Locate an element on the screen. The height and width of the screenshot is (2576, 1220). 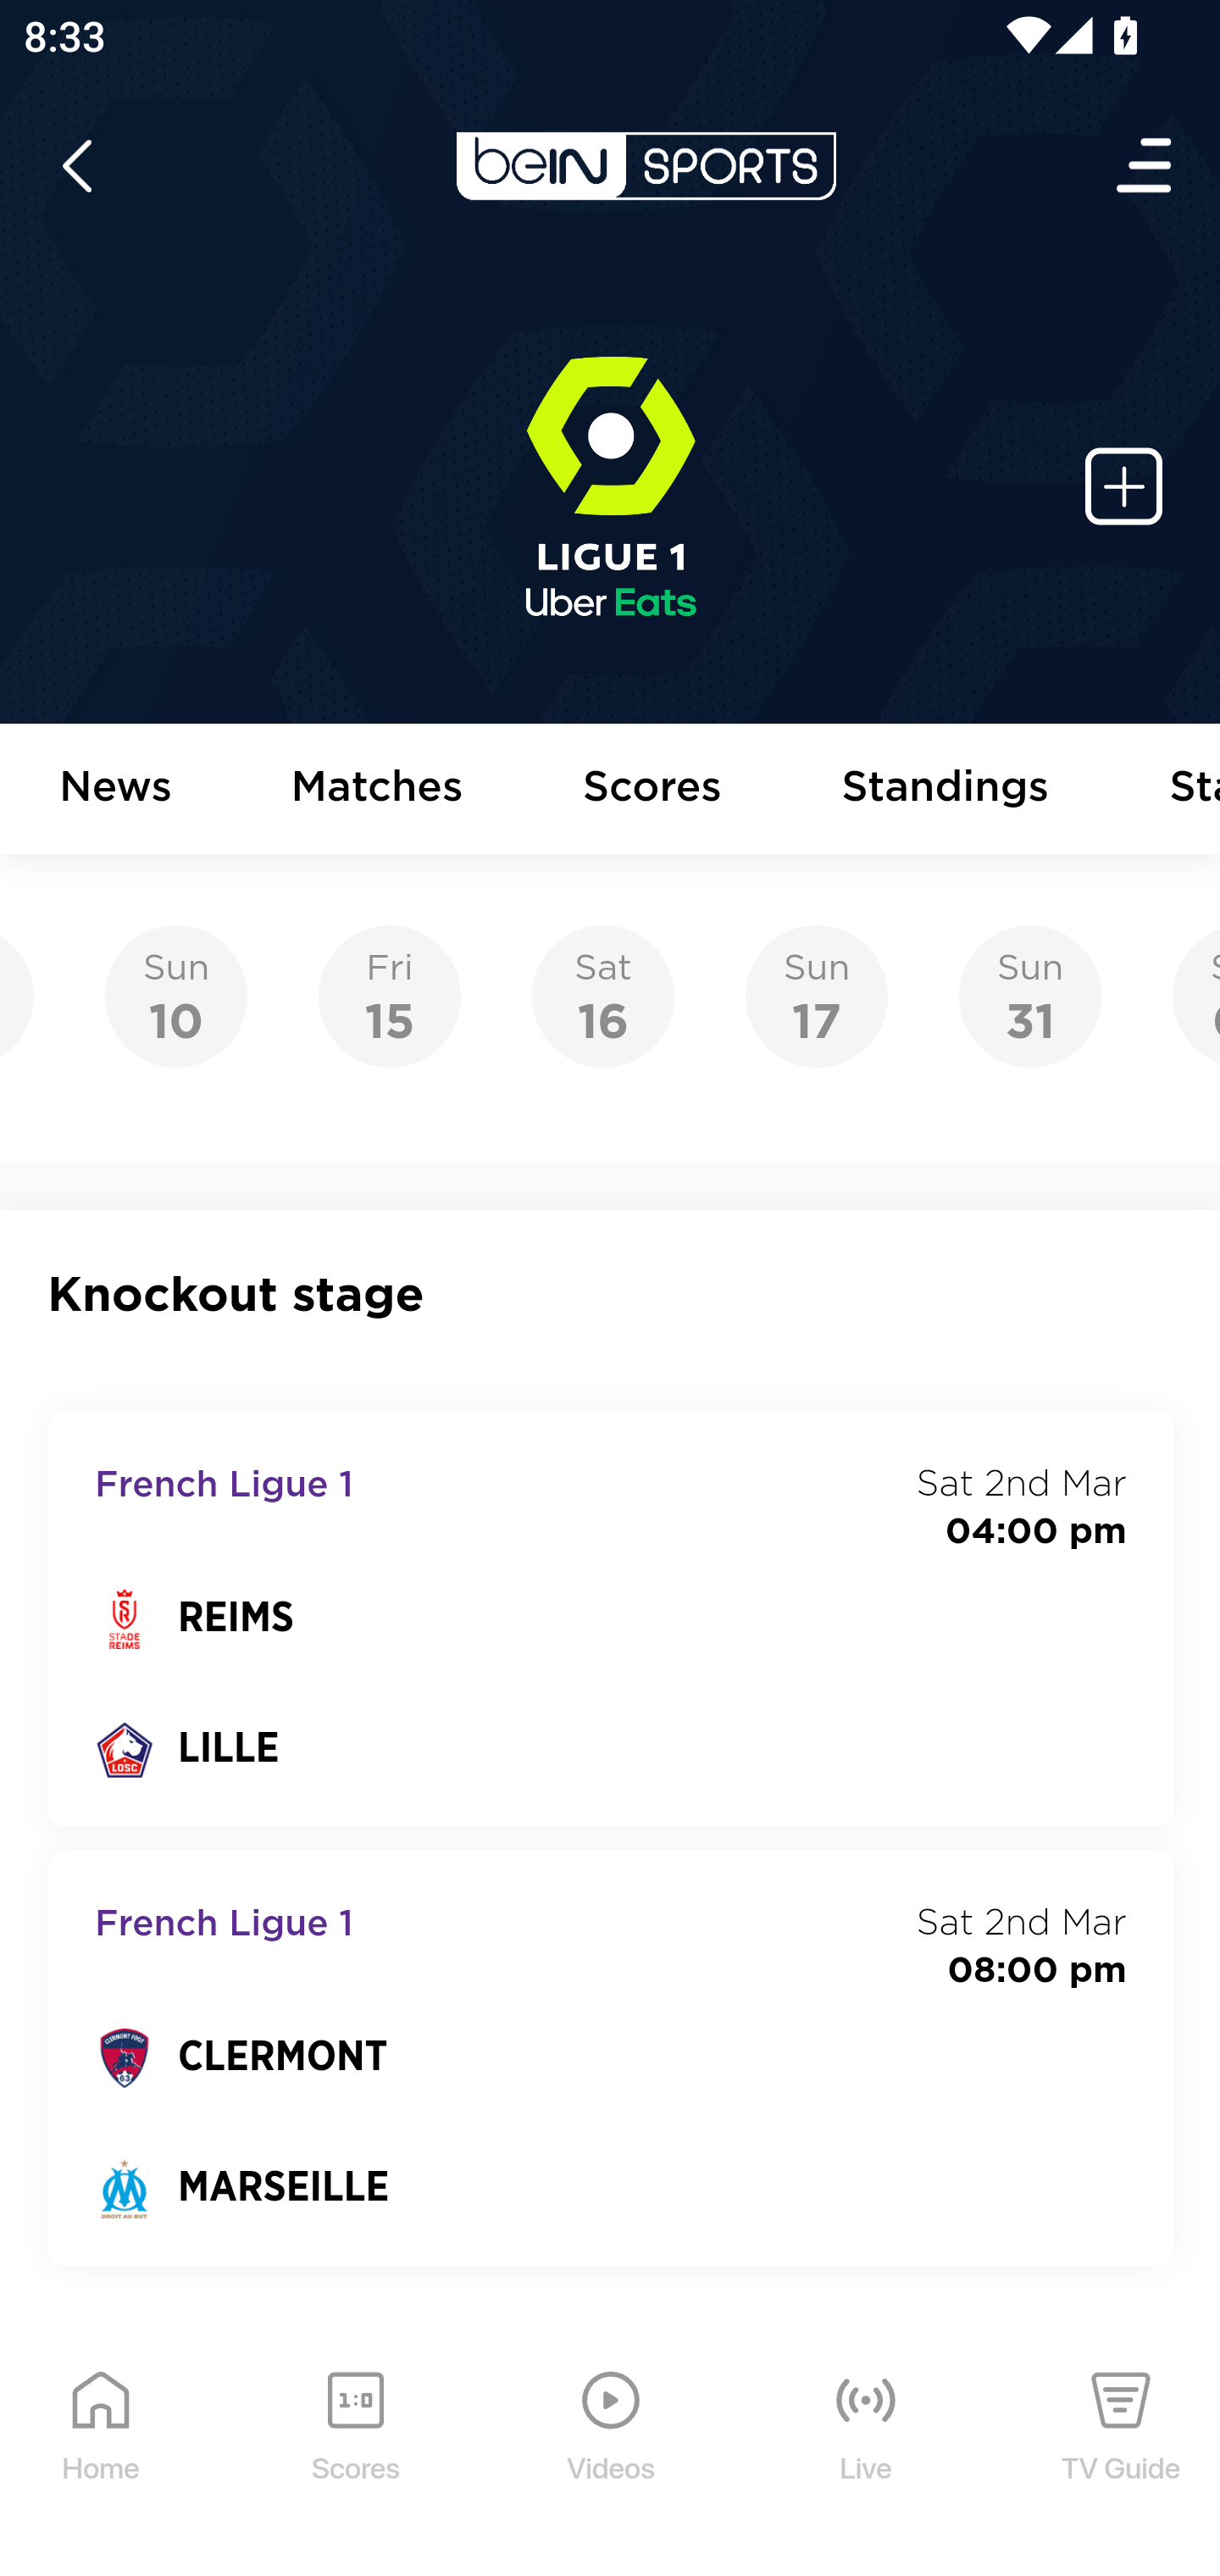
Sun31 is located at coordinates (1030, 997).